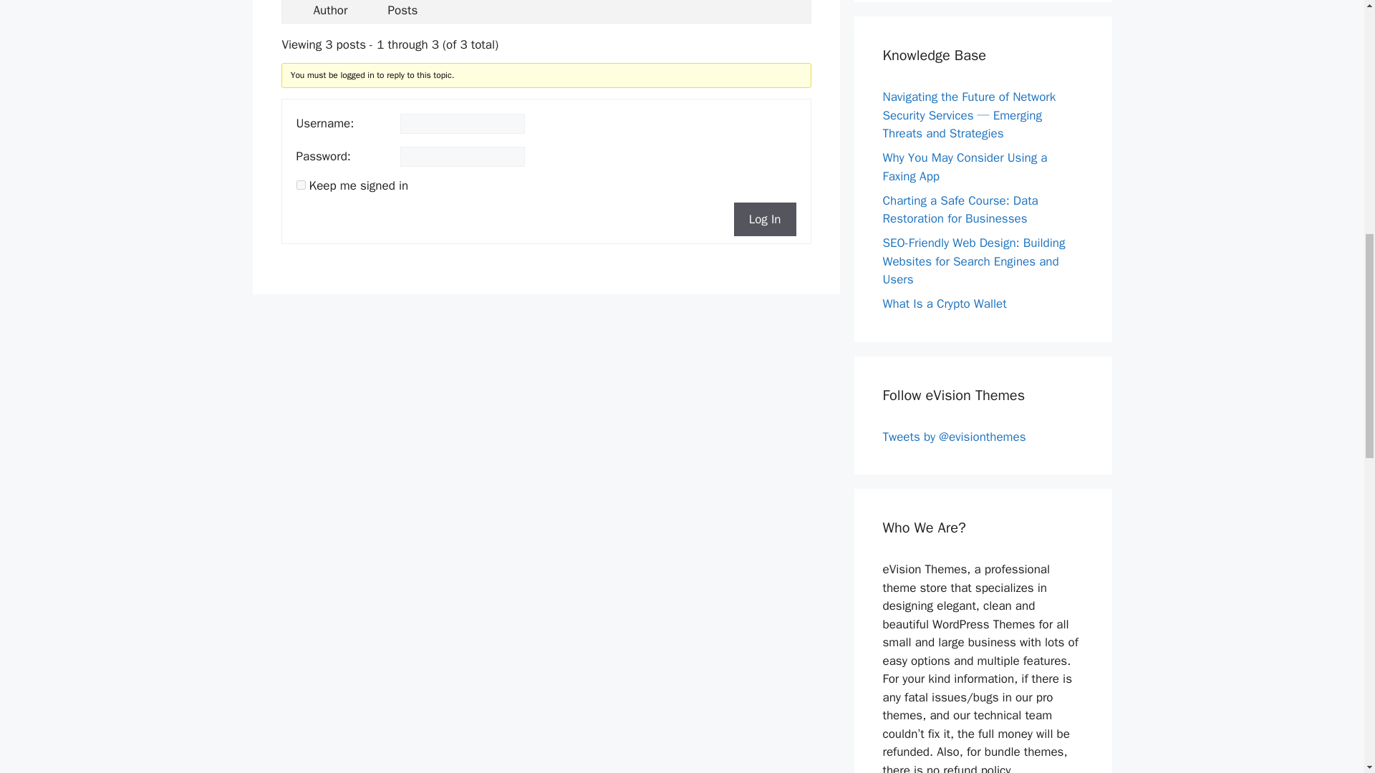  What do you see at coordinates (301, 185) in the screenshot?
I see `forever` at bounding box center [301, 185].